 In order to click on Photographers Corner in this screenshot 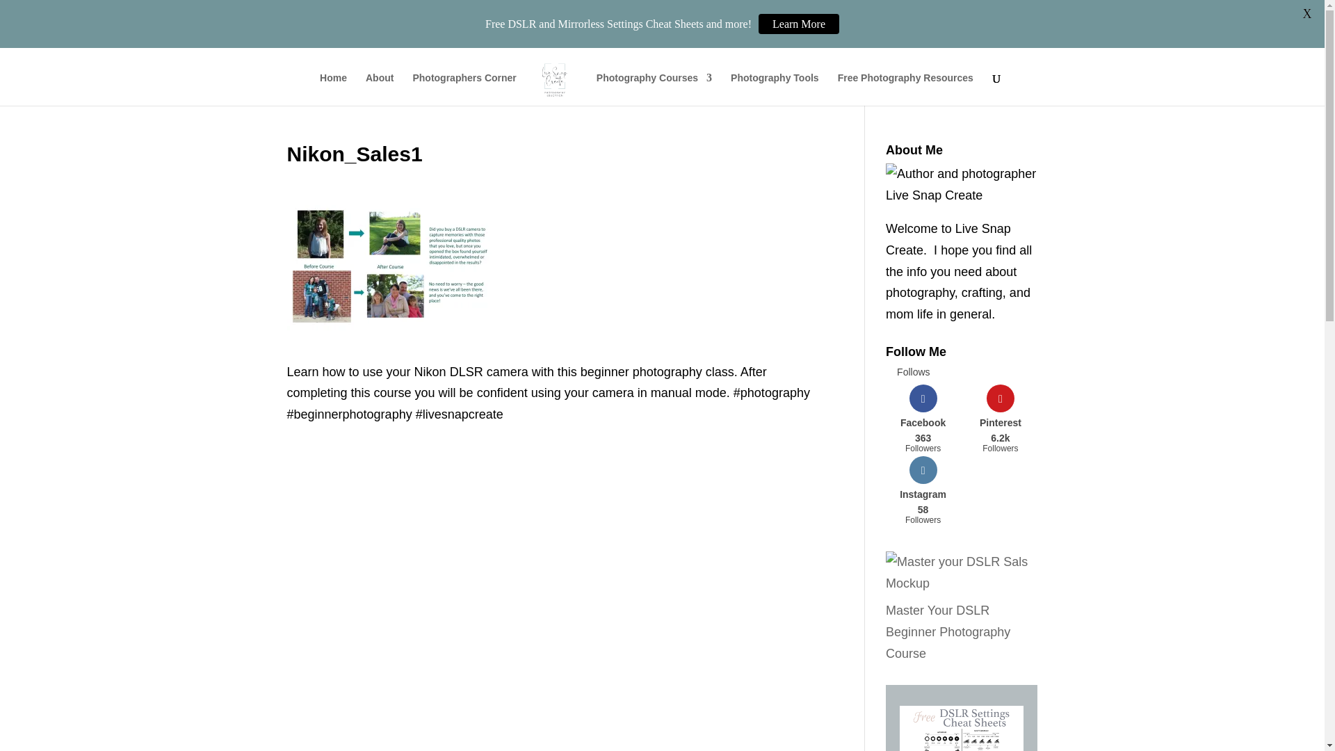, I will do `click(1000, 419)`.